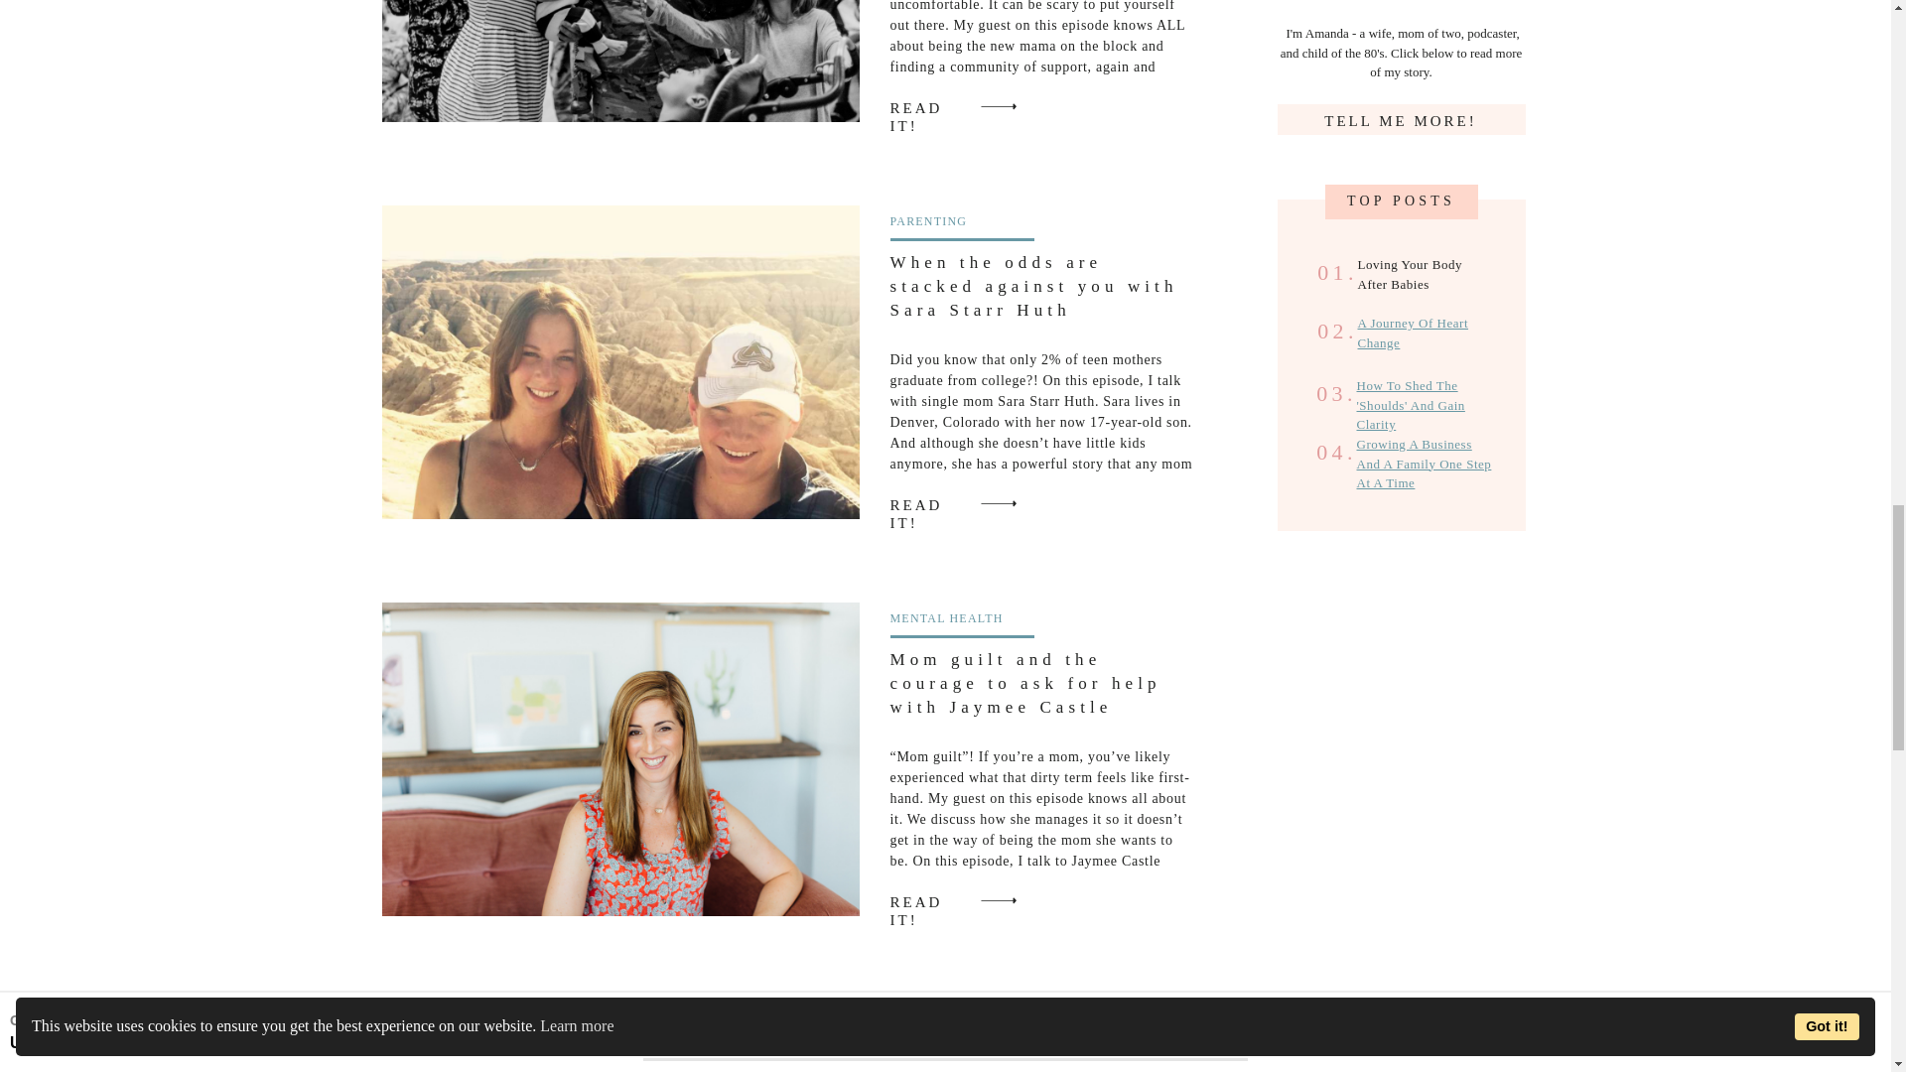 The image size is (1906, 1072). I want to click on How To Shed The 'Shoulds' And Gain Clarity, so click(1410, 405).